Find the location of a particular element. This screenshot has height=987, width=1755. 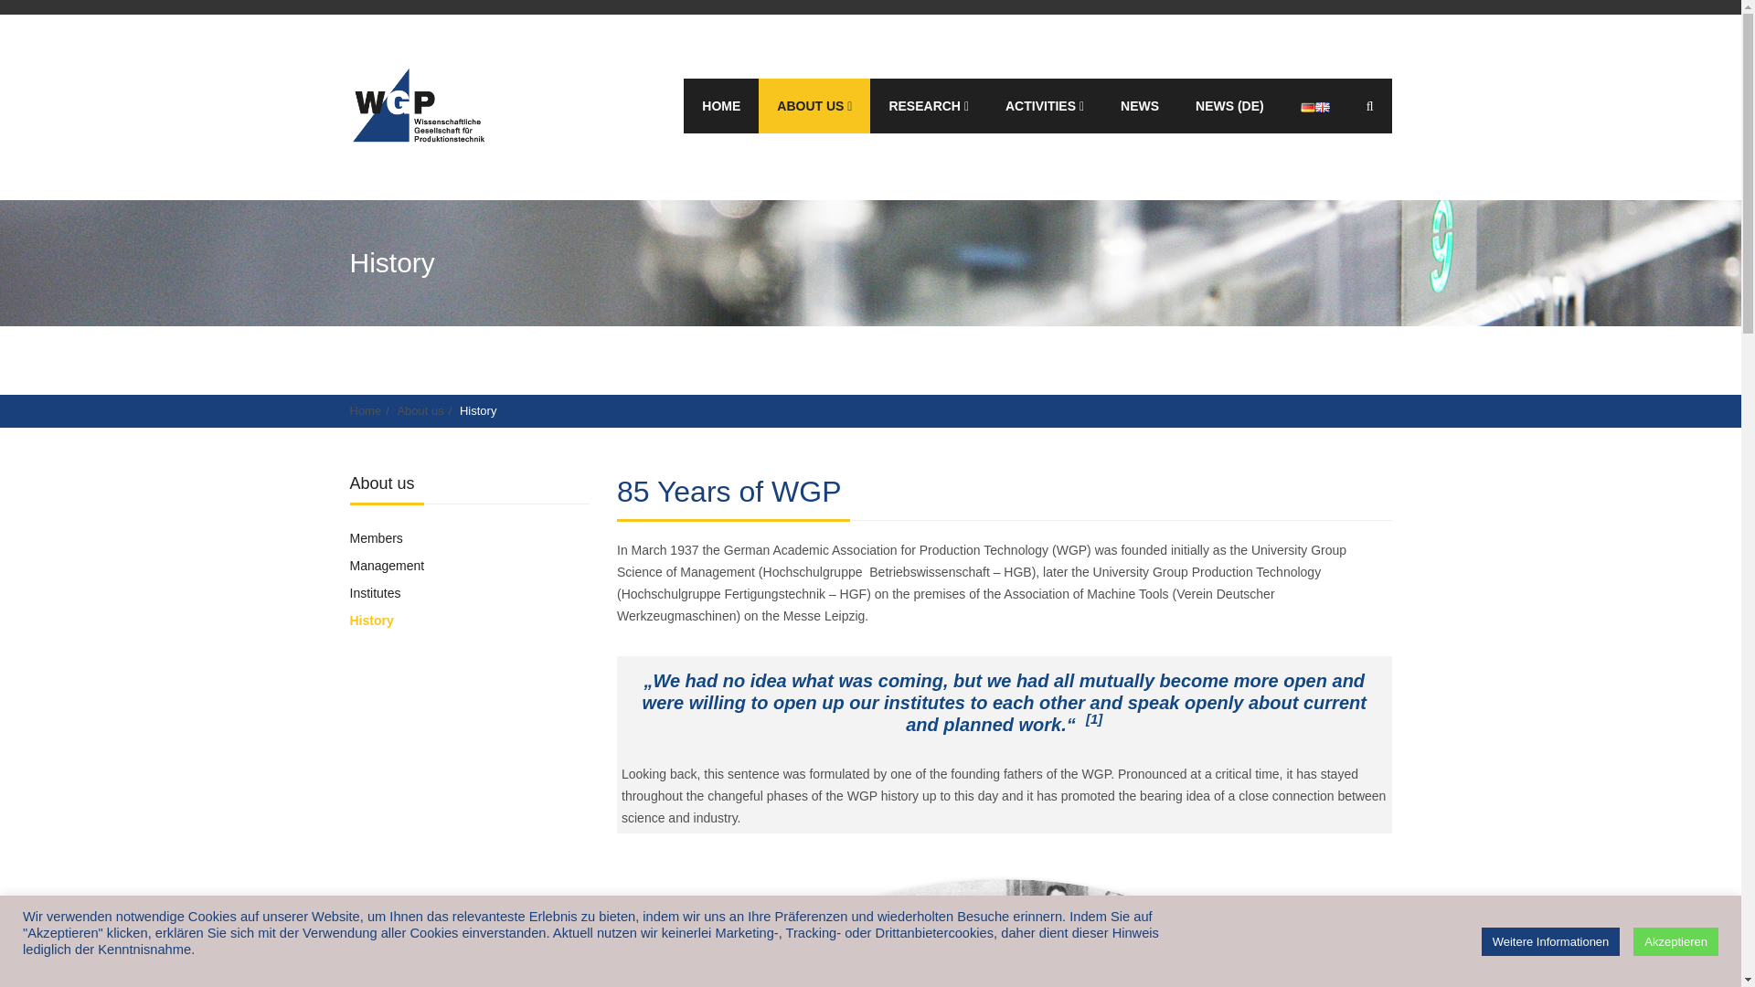

ABOUT US is located at coordinates (814, 108).